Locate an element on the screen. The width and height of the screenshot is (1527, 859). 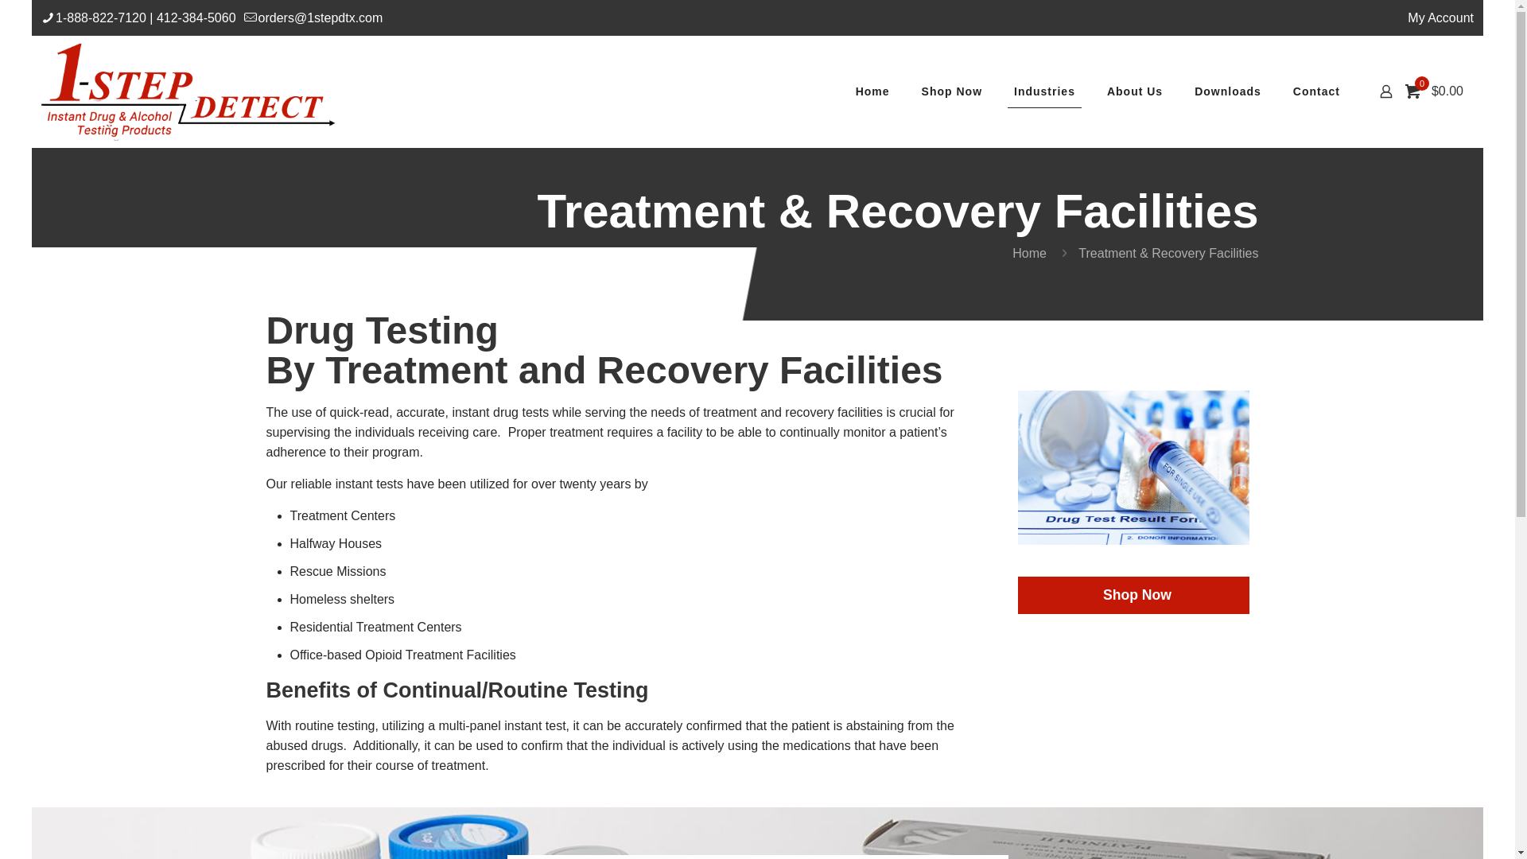
Industries is located at coordinates (1045, 91).